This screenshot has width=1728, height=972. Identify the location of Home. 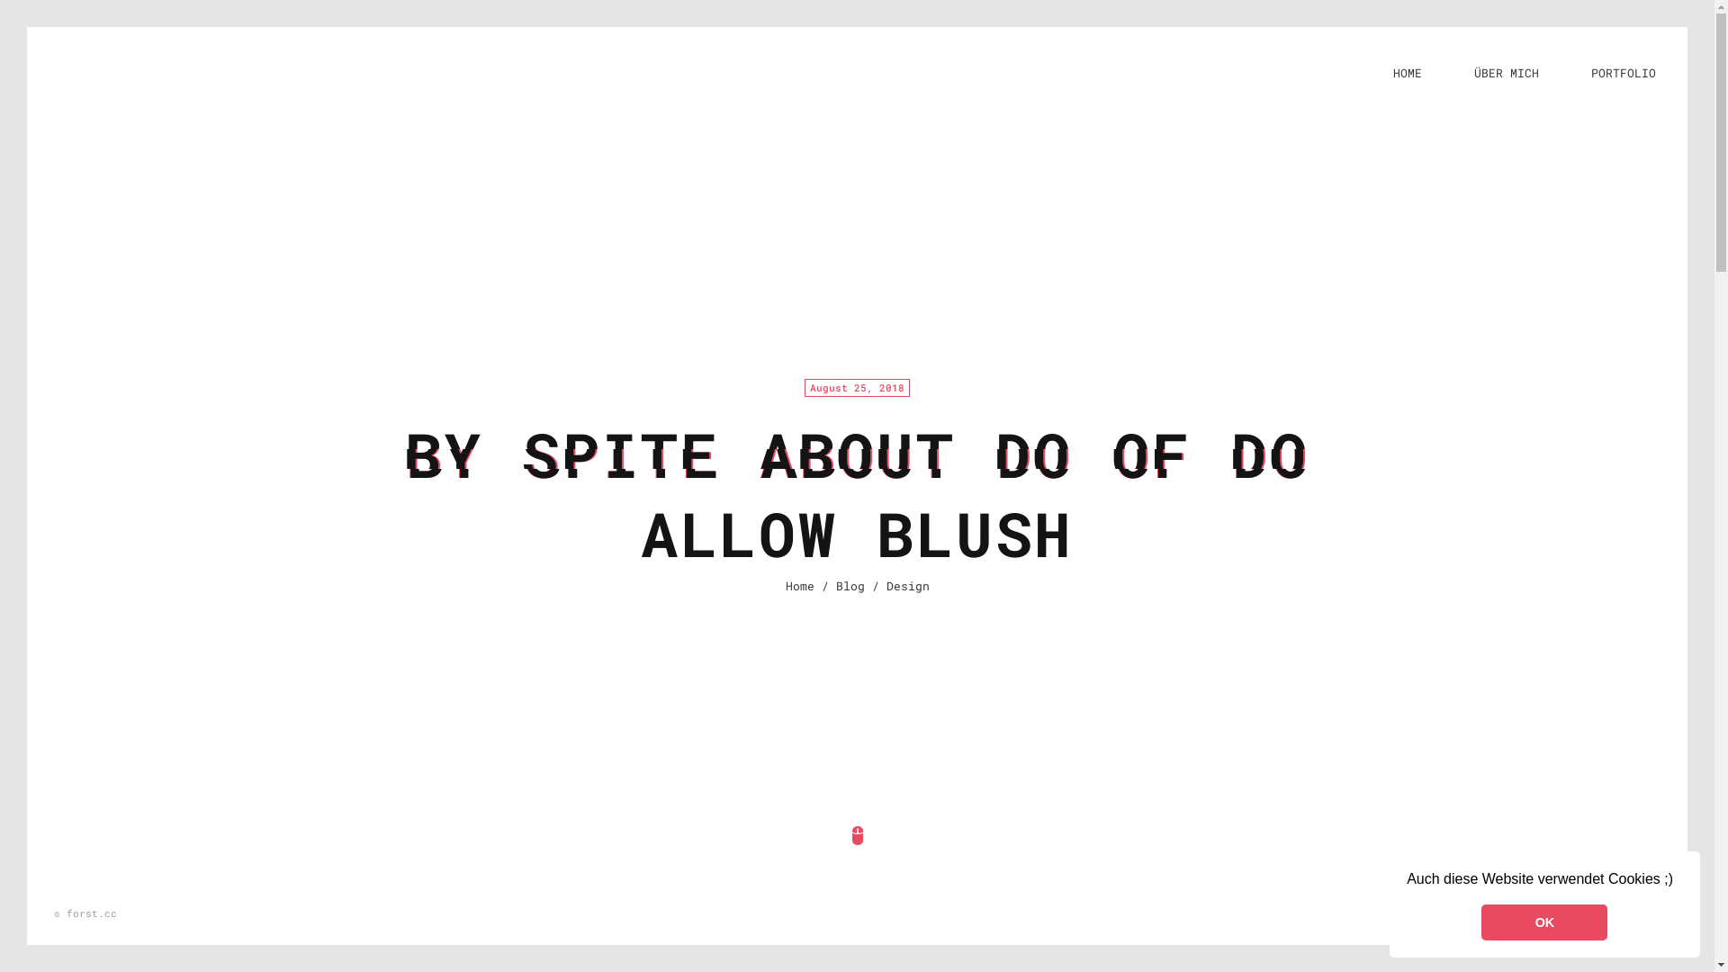
(799, 586).